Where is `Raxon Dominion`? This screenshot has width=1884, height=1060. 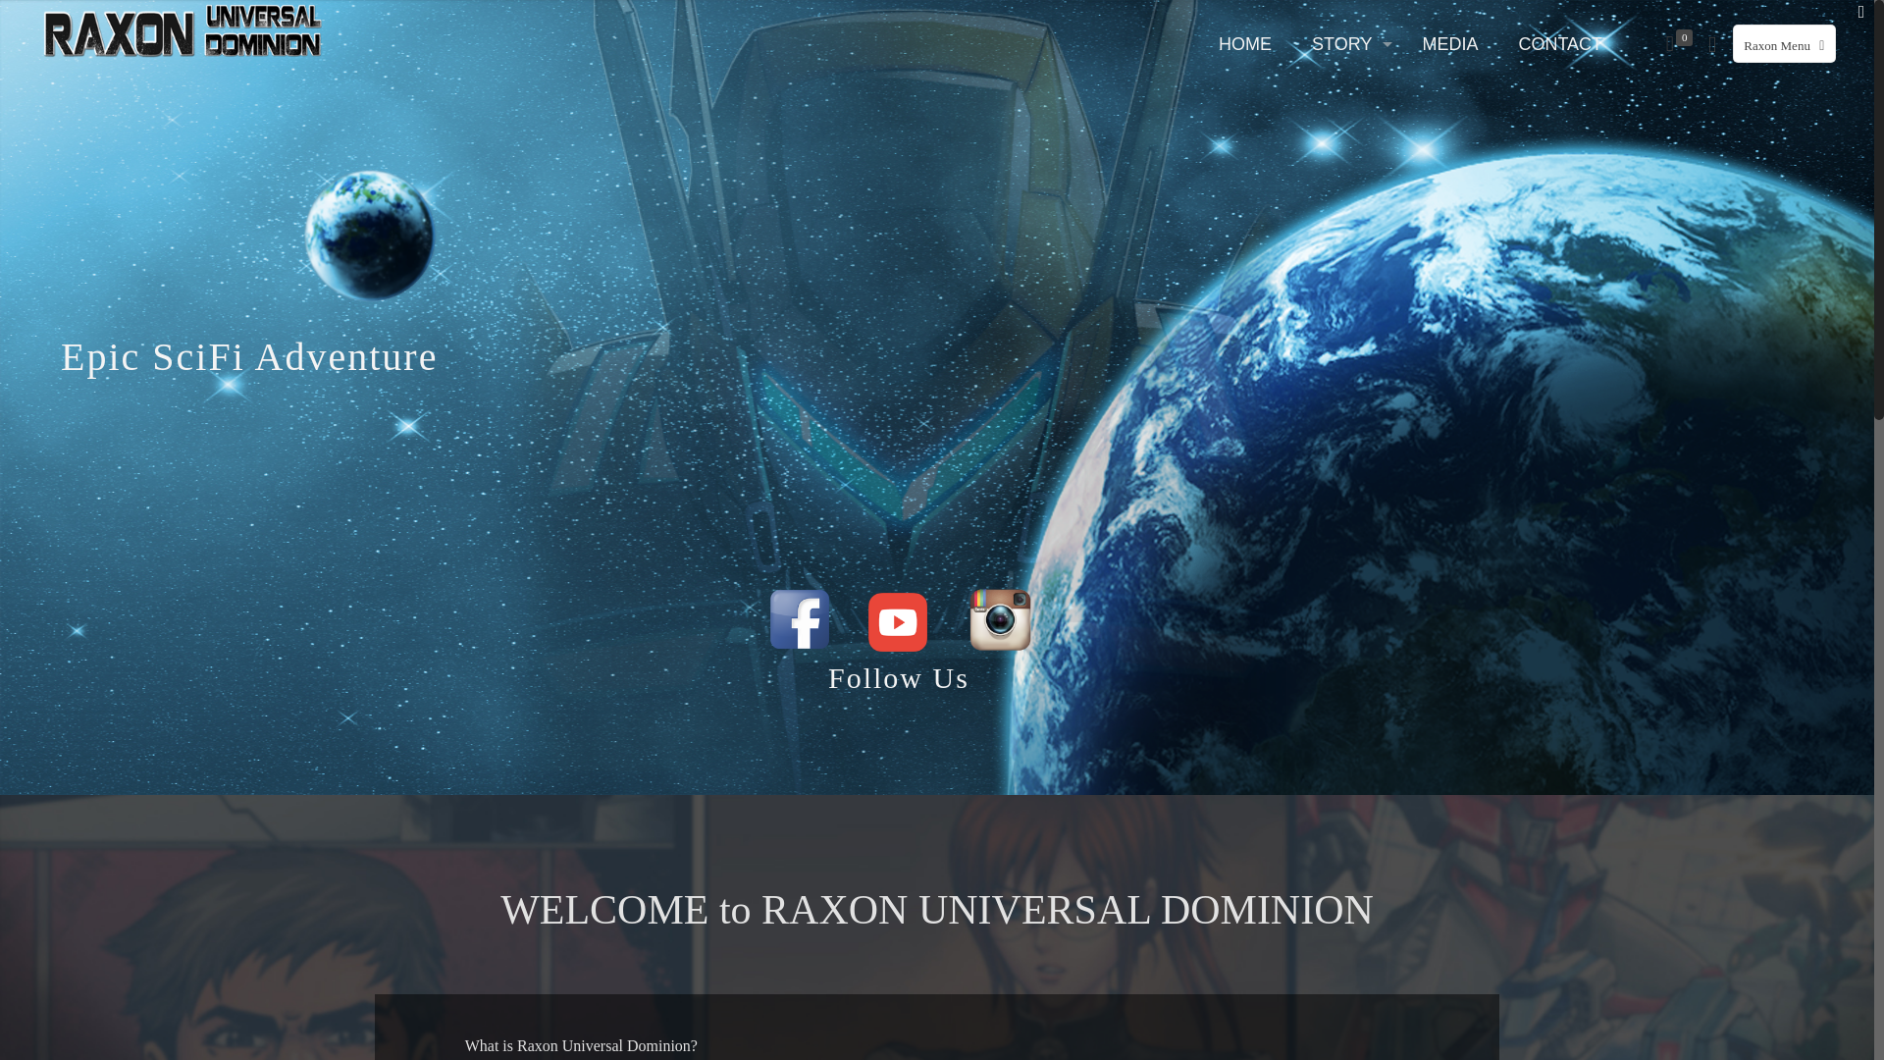 Raxon Dominion is located at coordinates (184, 29).